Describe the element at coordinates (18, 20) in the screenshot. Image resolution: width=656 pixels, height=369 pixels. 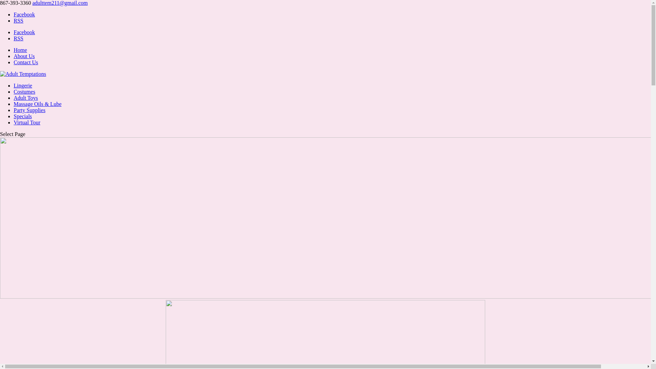
I see `RSS` at that location.